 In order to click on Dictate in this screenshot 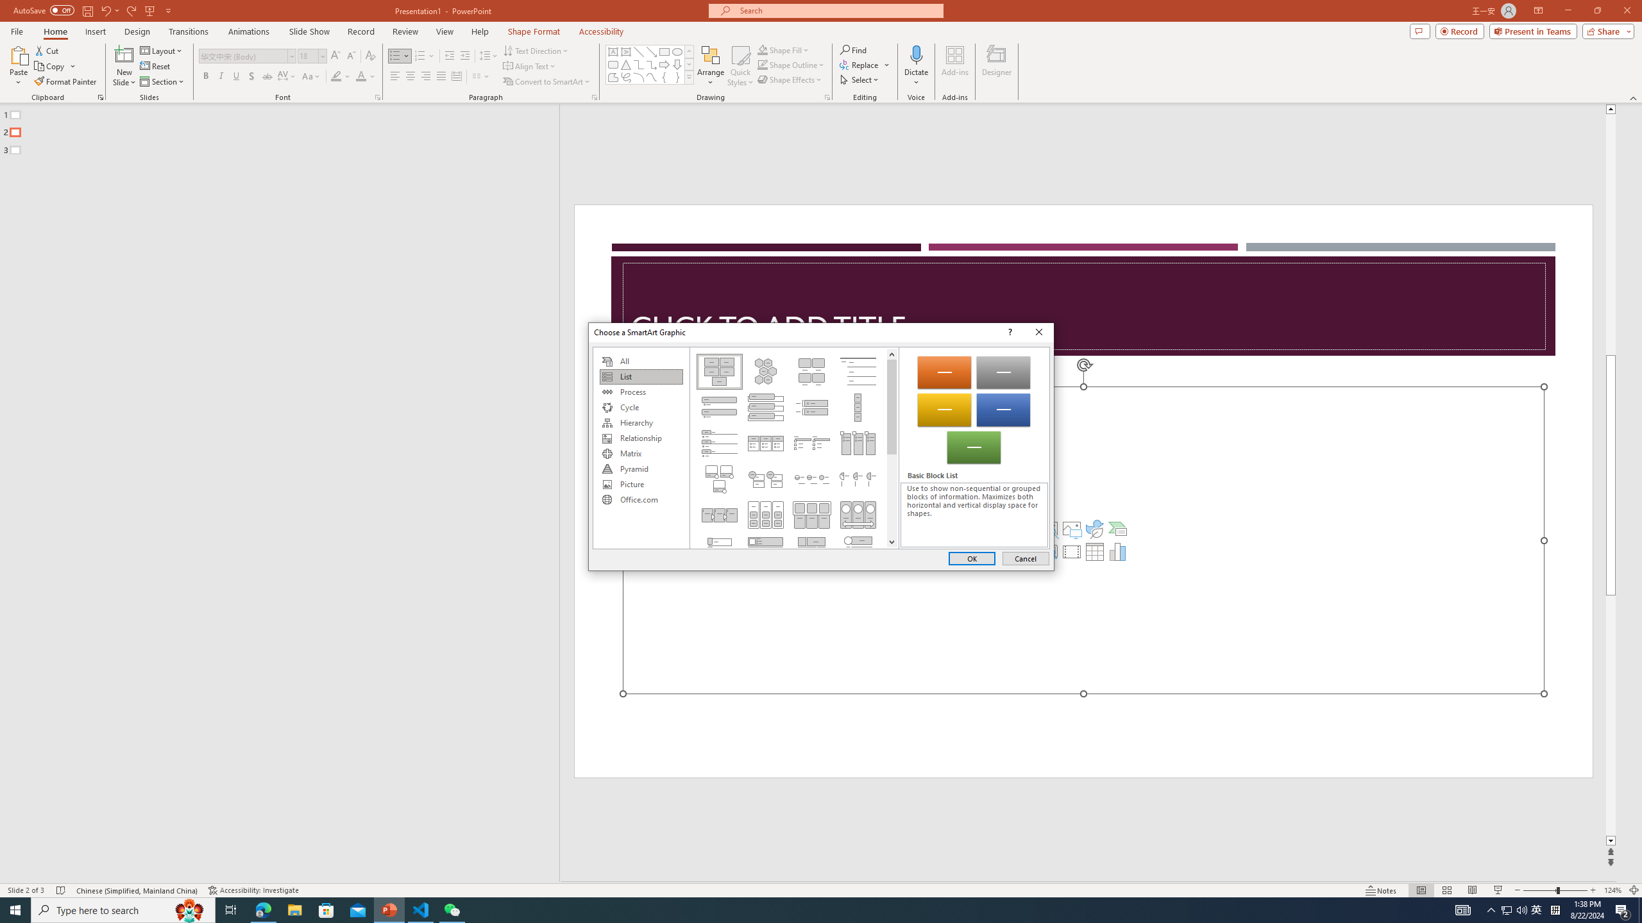, I will do `click(916, 66)`.